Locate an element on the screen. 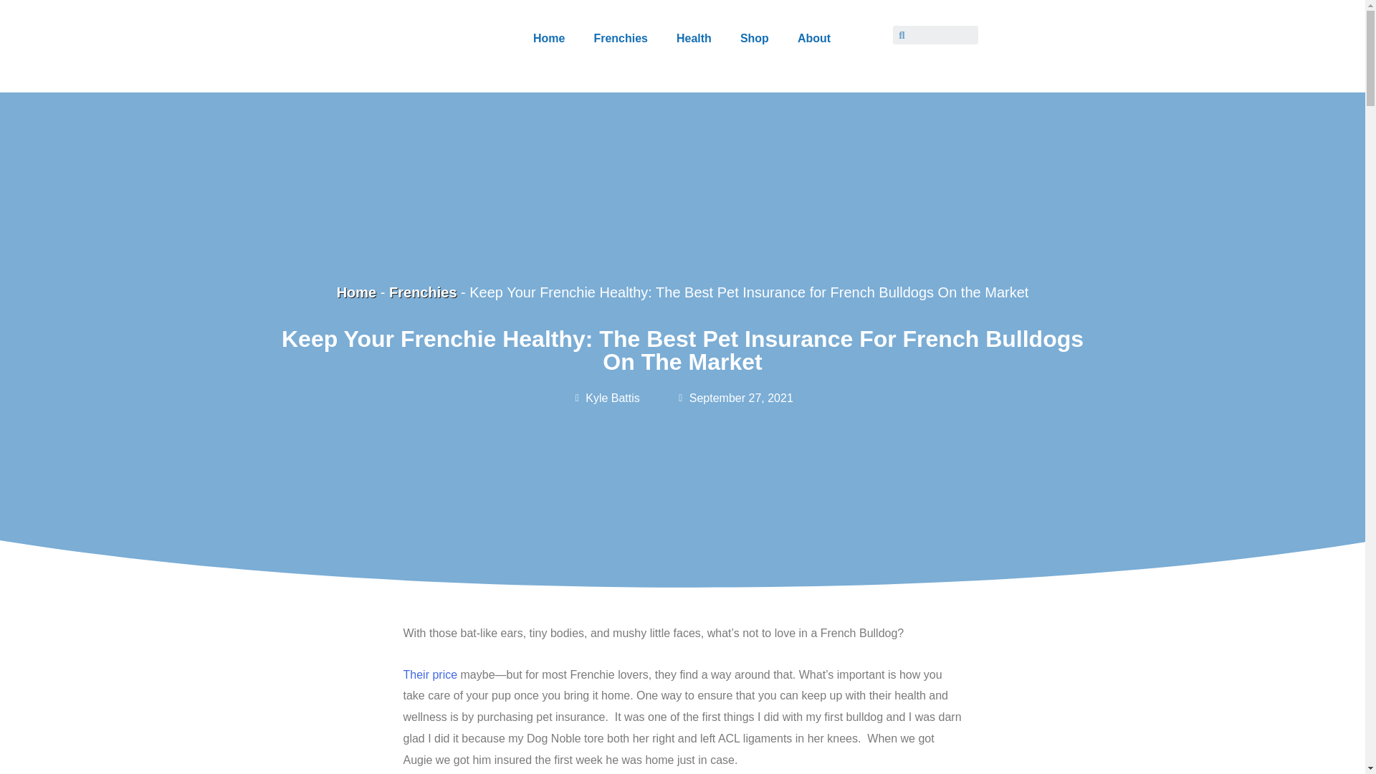  Shop is located at coordinates (754, 39).